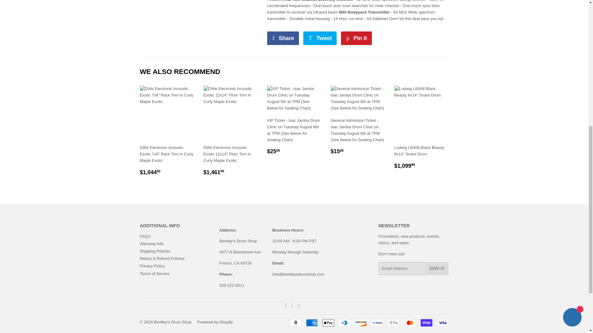 The image size is (593, 333). What do you see at coordinates (356, 38) in the screenshot?
I see `Pin on Pinterest` at bounding box center [356, 38].